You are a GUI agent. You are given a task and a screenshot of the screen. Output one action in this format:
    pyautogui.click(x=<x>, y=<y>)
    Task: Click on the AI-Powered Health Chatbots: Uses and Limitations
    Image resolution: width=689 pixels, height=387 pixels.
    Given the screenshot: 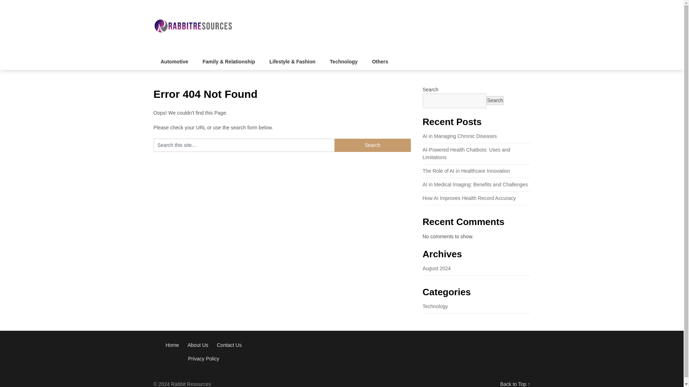 What is the action you would take?
    pyautogui.click(x=467, y=153)
    